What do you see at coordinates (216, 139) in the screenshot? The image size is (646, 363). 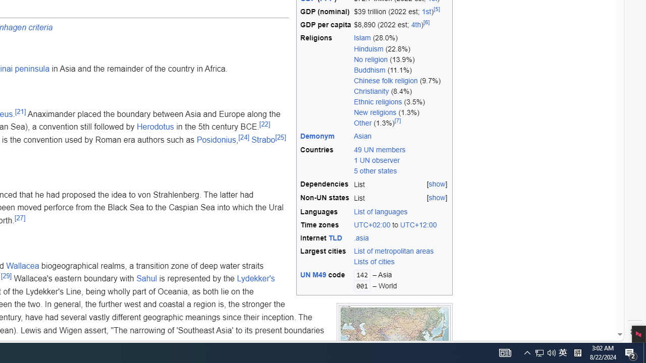 I see `Posidonius` at bounding box center [216, 139].